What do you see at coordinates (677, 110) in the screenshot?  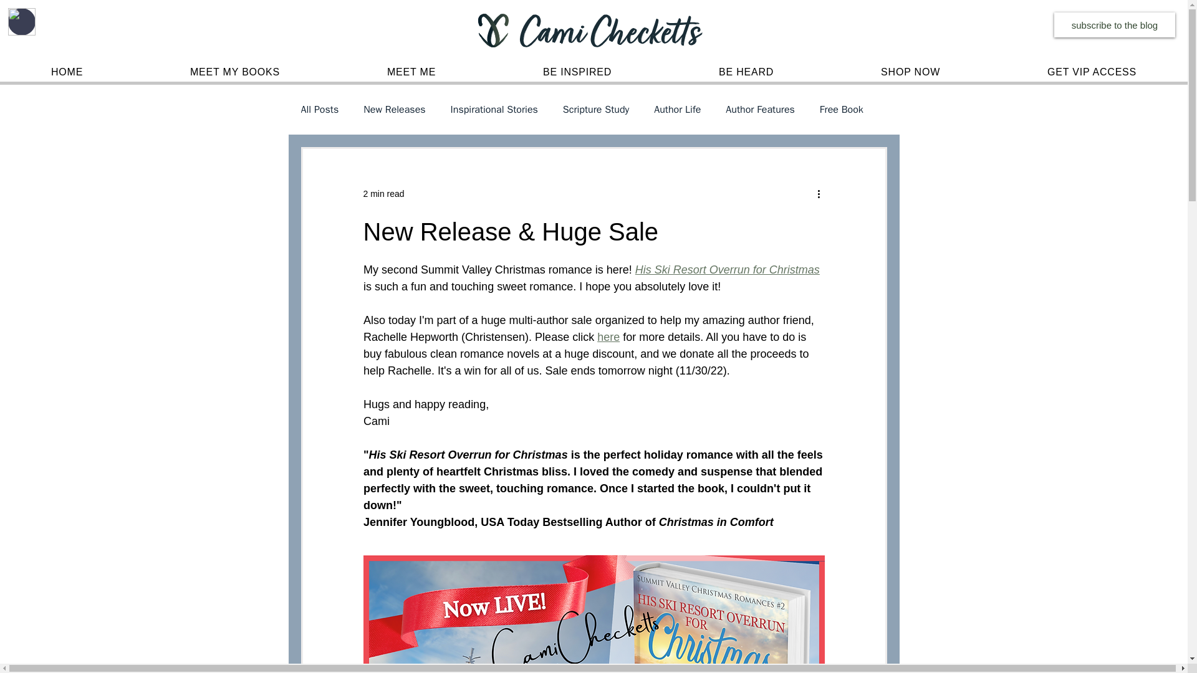 I see `Author Life` at bounding box center [677, 110].